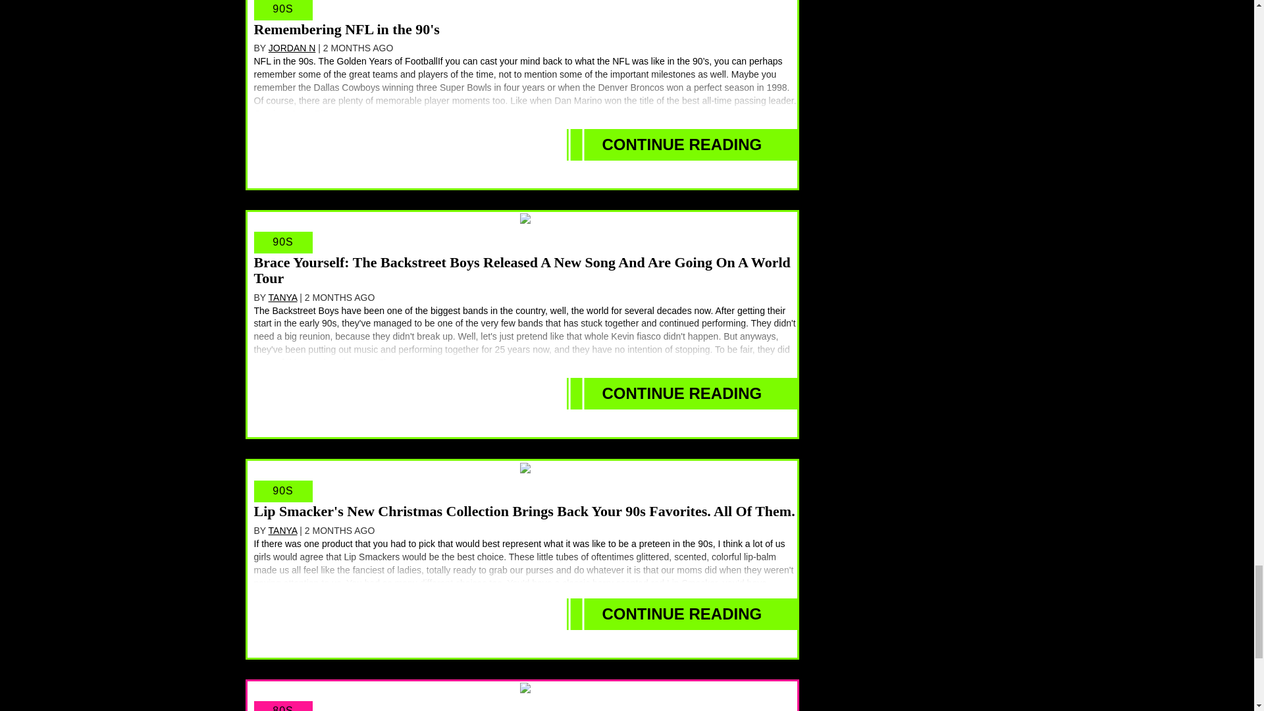 The image size is (1264, 711). What do you see at coordinates (283, 242) in the screenshot?
I see `90S` at bounding box center [283, 242].